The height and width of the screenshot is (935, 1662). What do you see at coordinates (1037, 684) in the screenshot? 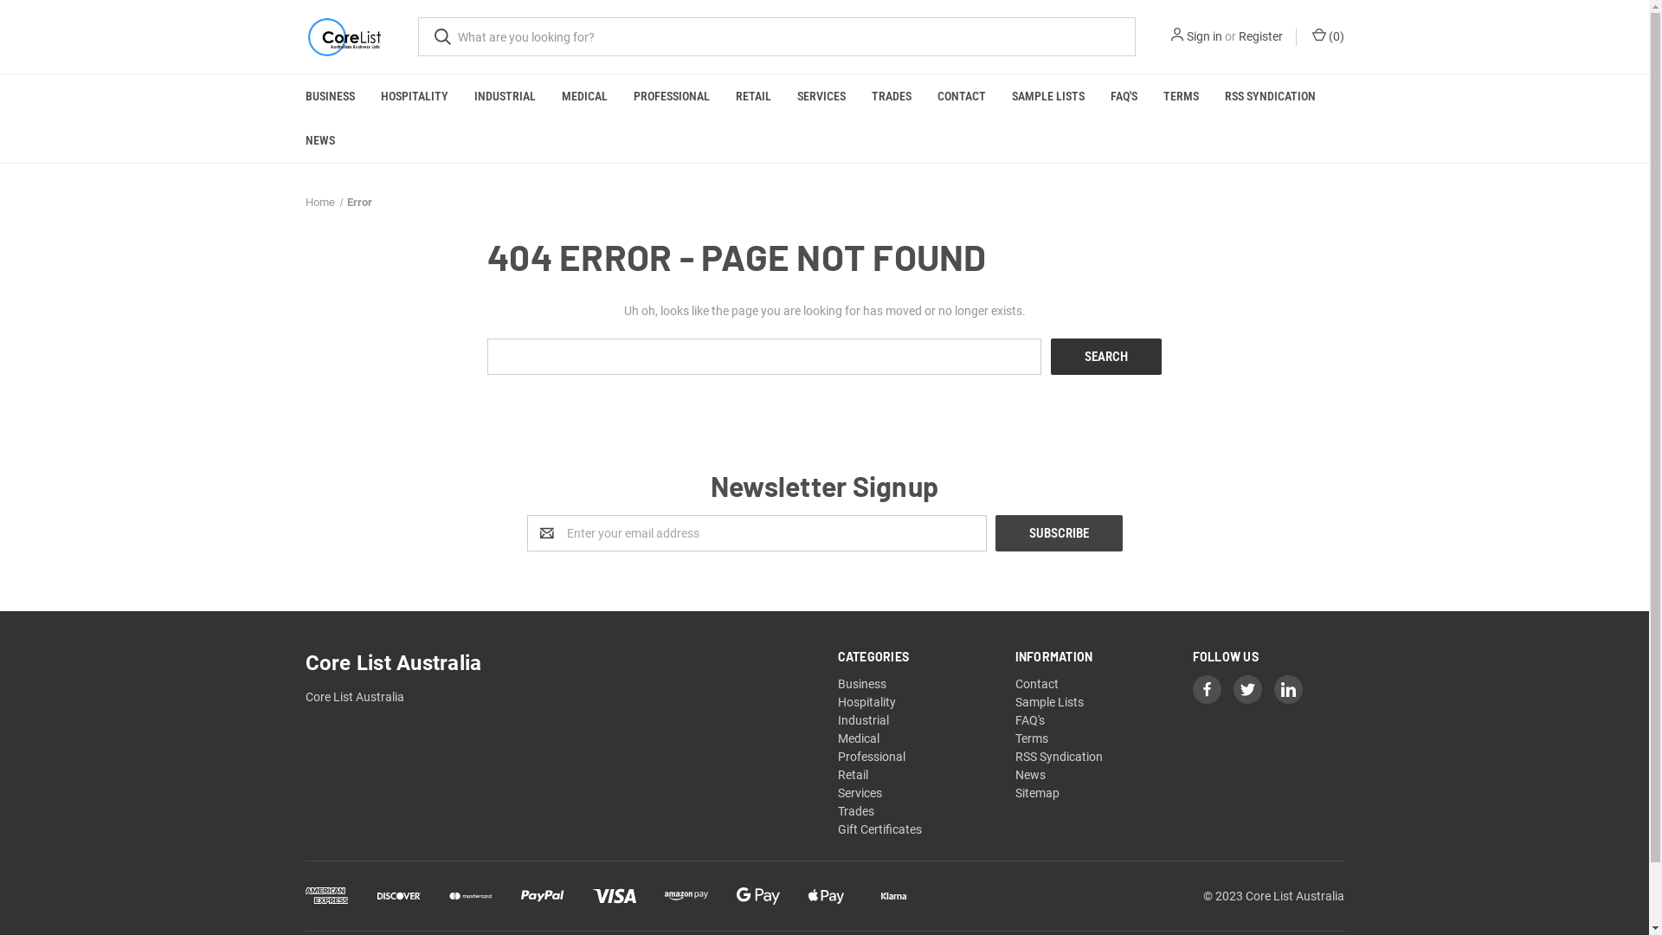
I see `Contact` at bounding box center [1037, 684].